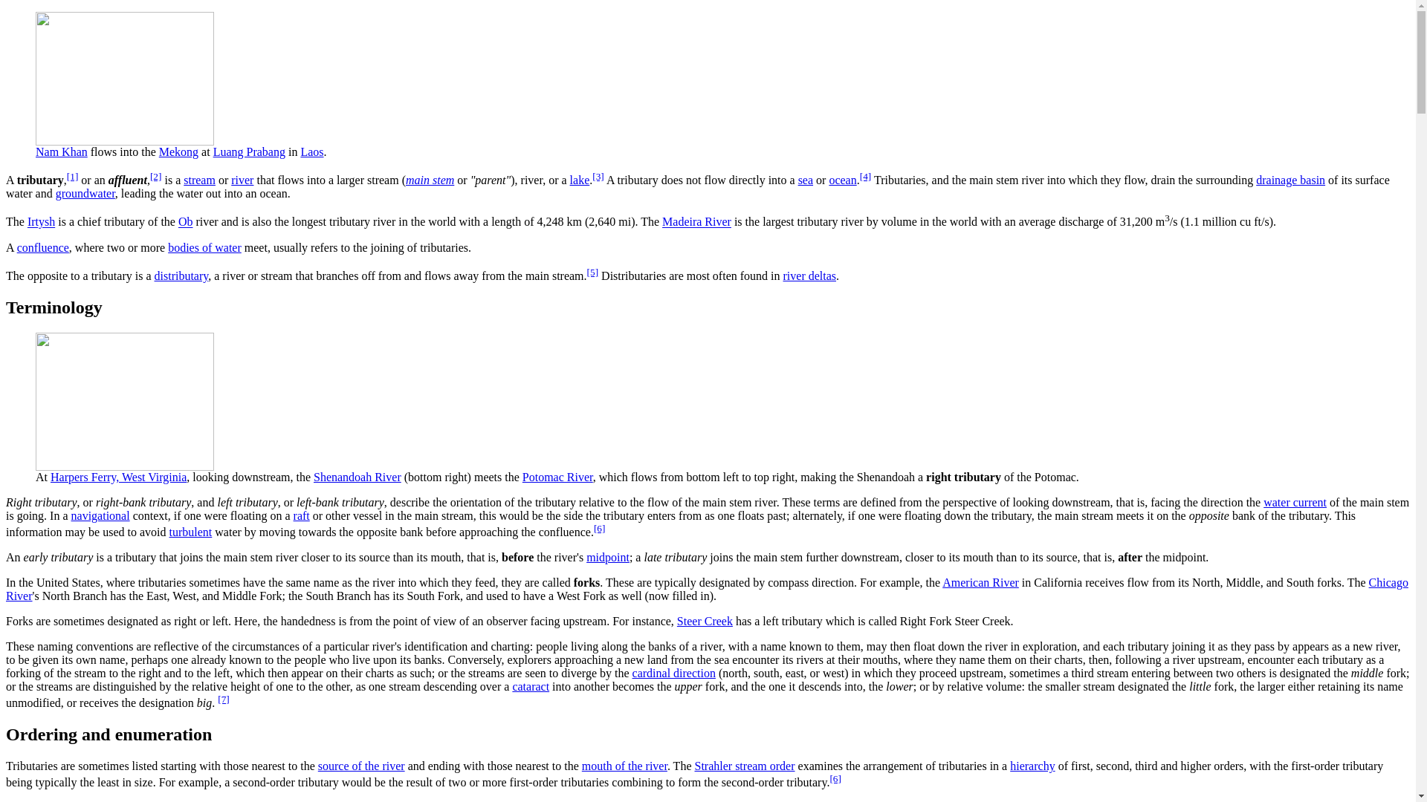 The image size is (1427, 802). What do you see at coordinates (608, 557) in the screenshot?
I see `midpoint` at bounding box center [608, 557].